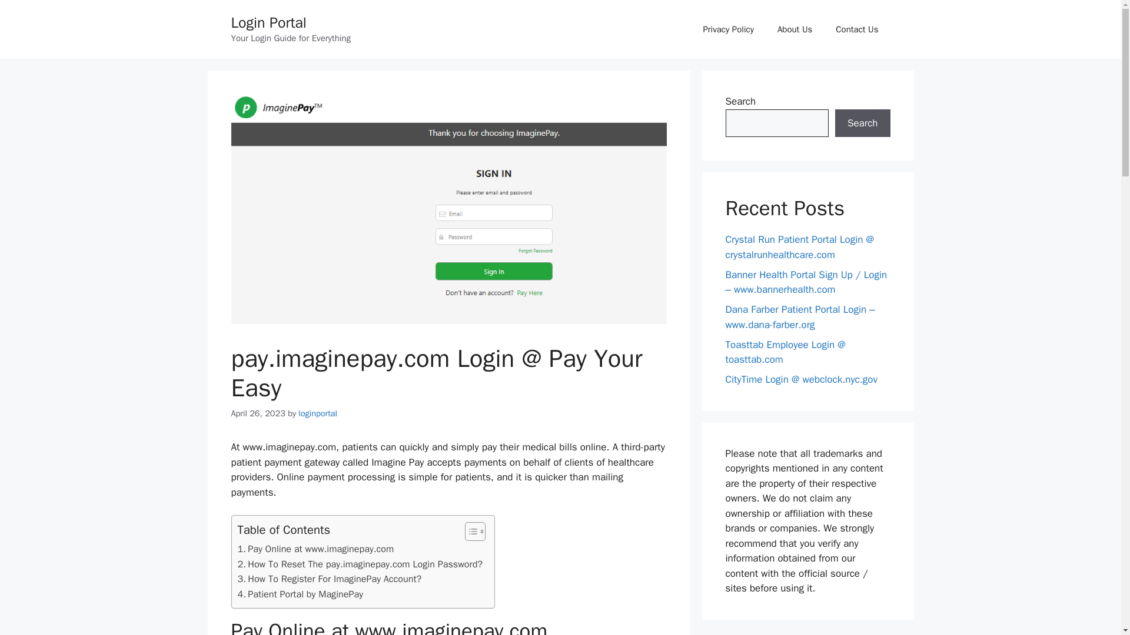  Describe the element at coordinates (360, 564) in the screenshot. I see `How To Reset The pay.imaginepay.com Login Password?` at that location.